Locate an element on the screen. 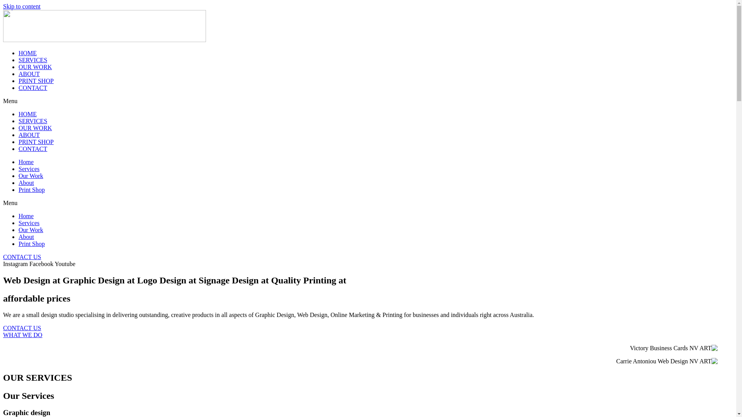 This screenshot has width=742, height=417. OUR WORK is located at coordinates (35, 67).